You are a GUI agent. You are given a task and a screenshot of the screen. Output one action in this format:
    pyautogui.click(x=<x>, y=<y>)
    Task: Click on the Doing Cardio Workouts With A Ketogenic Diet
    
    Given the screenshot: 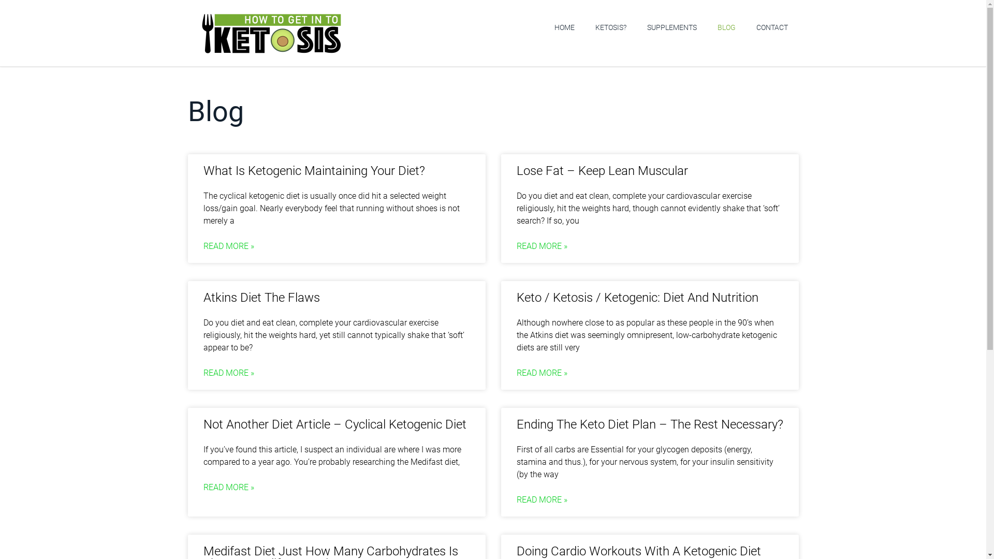 What is the action you would take?
    pyautogui.click(x=639, y=551)
    